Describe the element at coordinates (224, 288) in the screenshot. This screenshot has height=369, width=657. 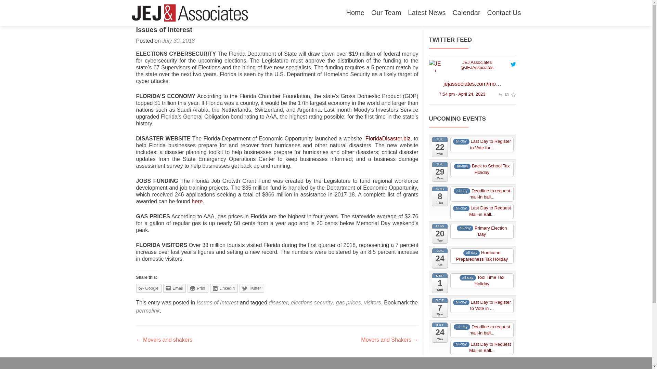
I see `LinkedIn` at that location.